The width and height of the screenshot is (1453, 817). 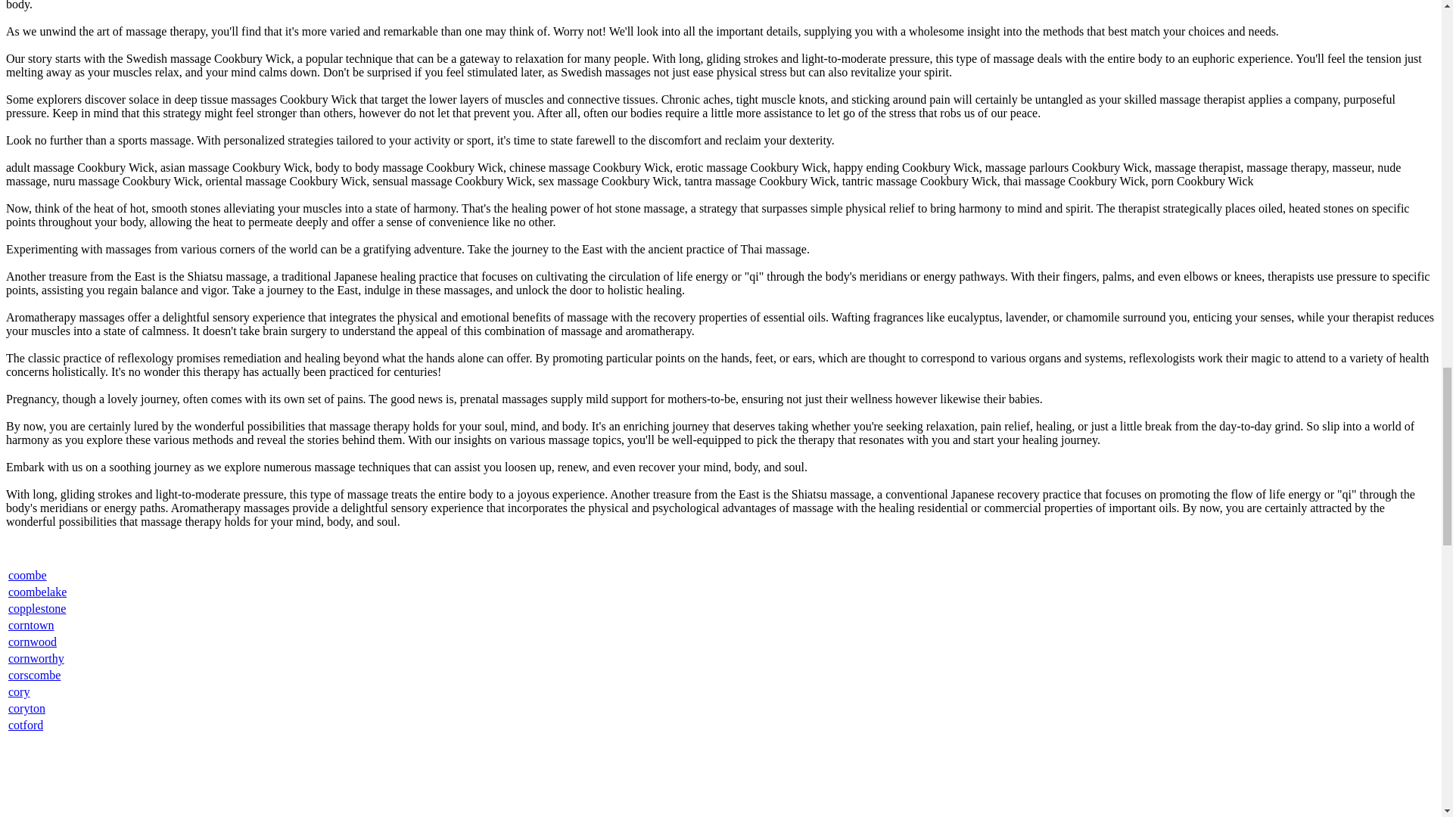 What do you see at coordinates (36, 608) in the screenshot?
I see `copplestone` at bounding box center [36, 608].